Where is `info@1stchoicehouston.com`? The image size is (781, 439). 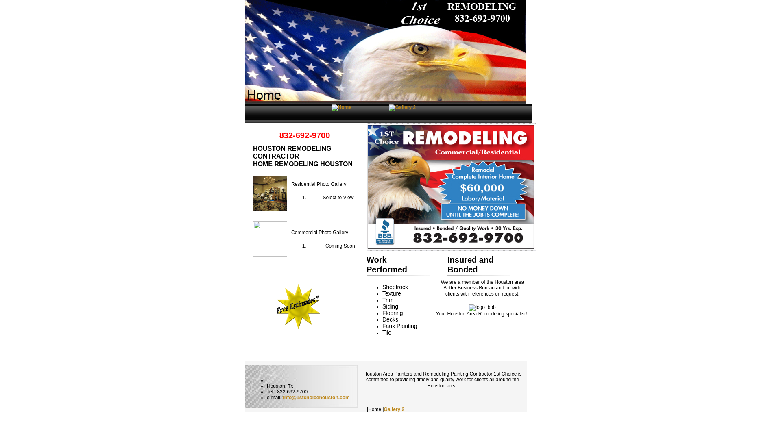
info@1stchoicehouston.com is located at coordinates (316, 398).